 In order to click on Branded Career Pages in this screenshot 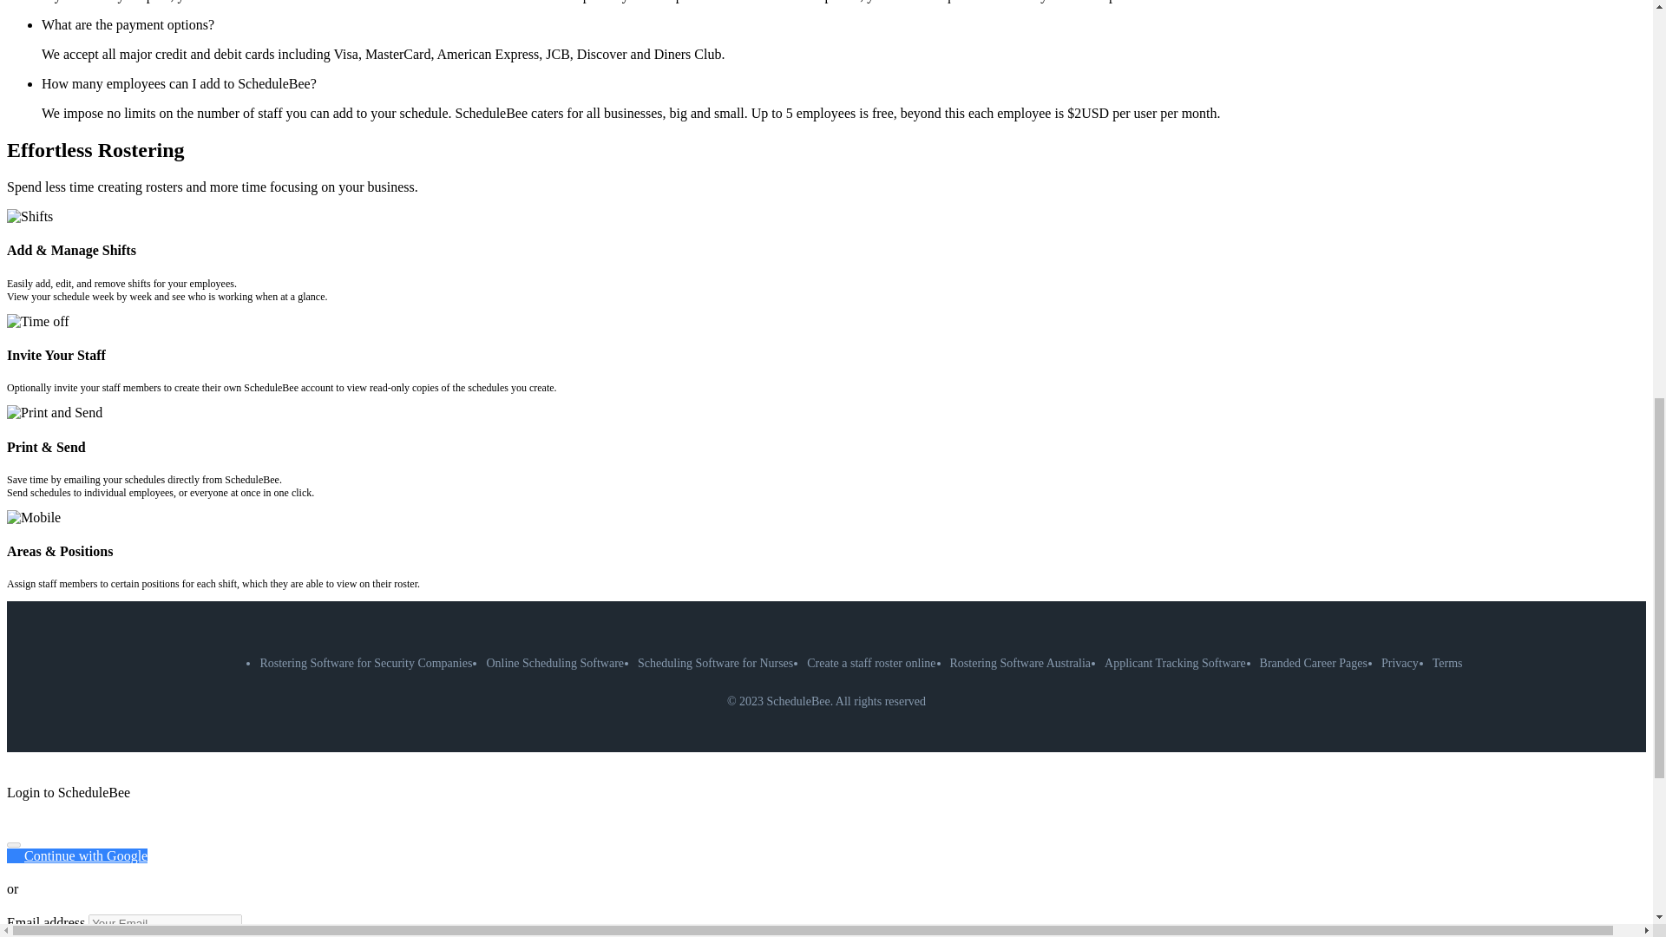, I will do `click(1314, 663)`.